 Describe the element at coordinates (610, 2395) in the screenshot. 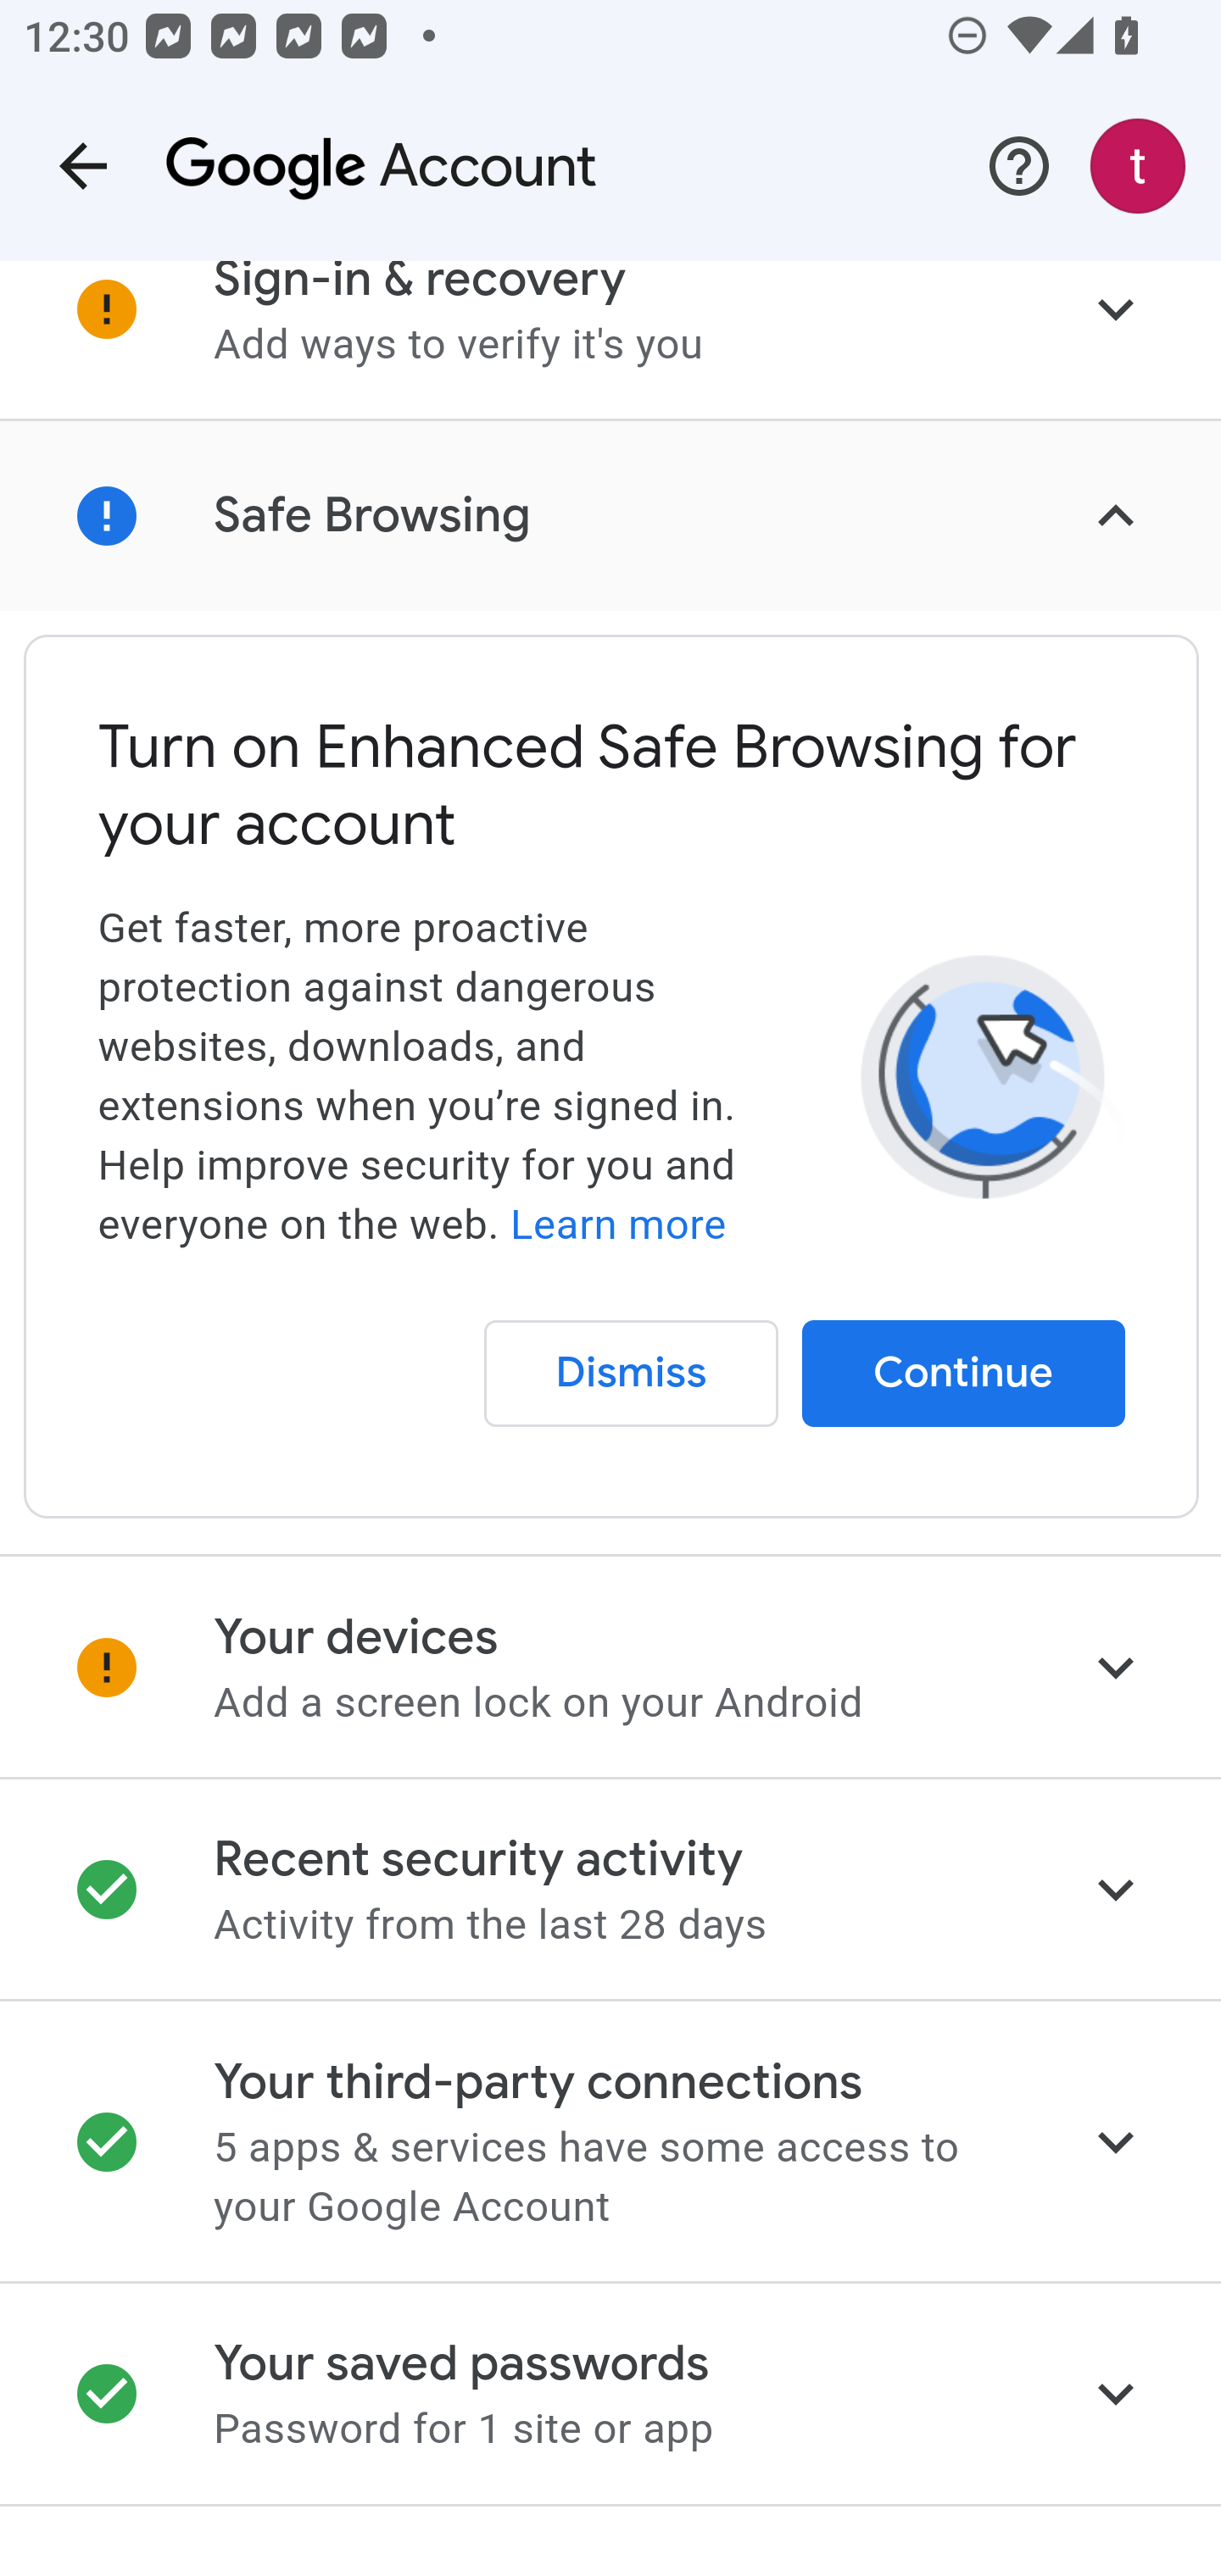

I see `Your saved passwords Password for 1 site or app` at that location.